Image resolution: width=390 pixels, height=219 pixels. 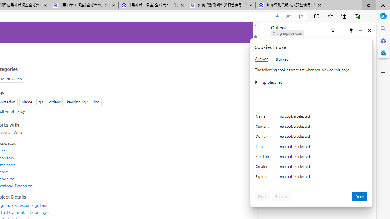 What do you see at coordinates (263, 168) in the screenshot?
I see `Created` at bounding box center [263, 168].